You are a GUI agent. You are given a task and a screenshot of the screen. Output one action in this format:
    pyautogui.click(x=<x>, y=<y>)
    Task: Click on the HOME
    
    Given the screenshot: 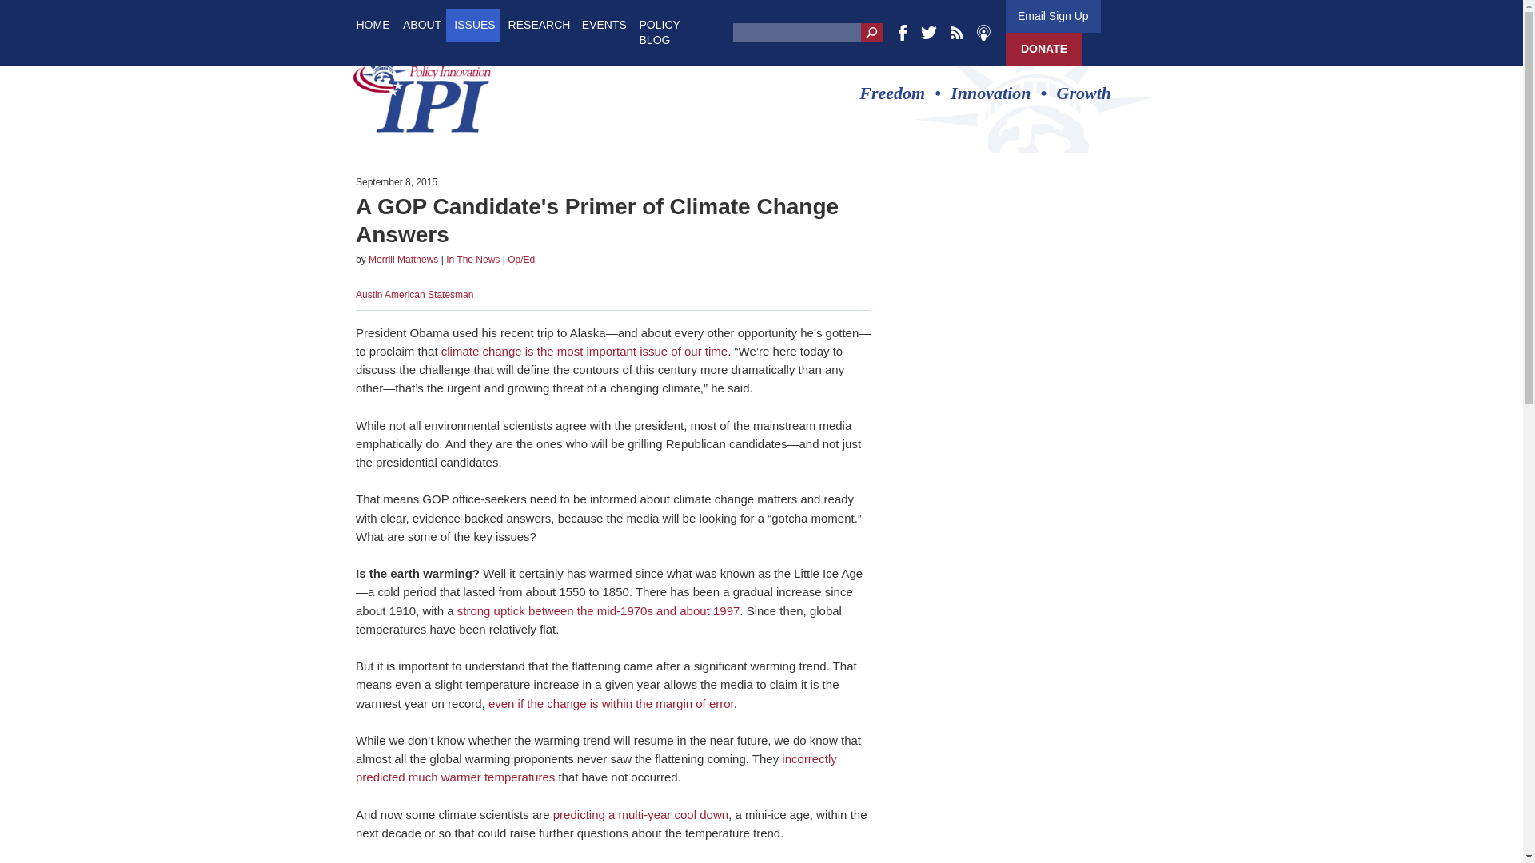 What is the action you would take?
    pyautogui.click(x=373, y=24)
    